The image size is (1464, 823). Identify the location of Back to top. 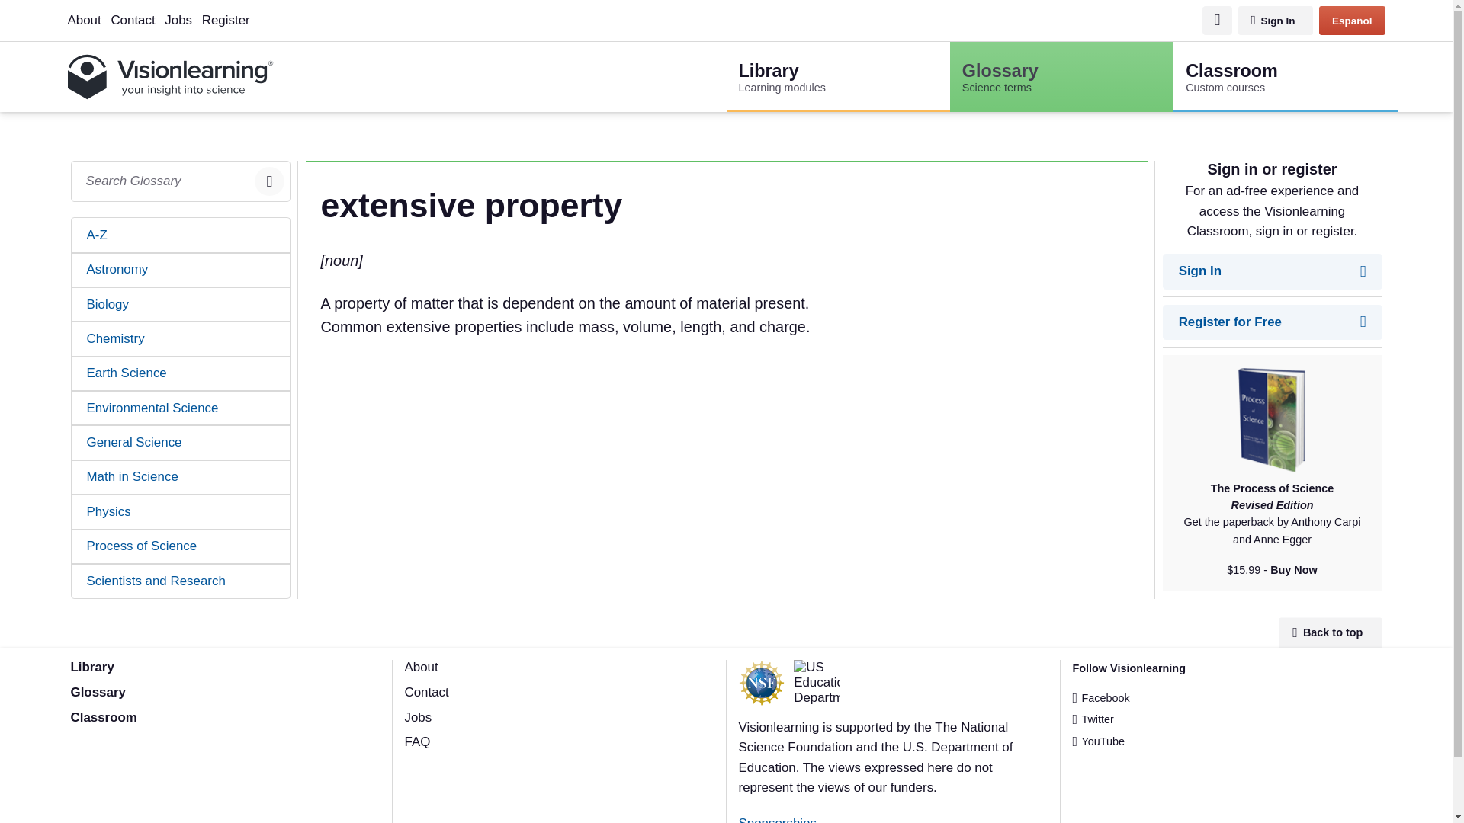
(1330, 633).